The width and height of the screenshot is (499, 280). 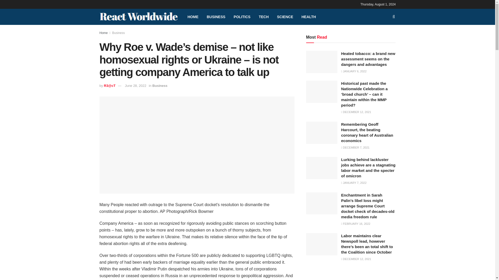 I want to click on Business, so click(x=119, y=33).